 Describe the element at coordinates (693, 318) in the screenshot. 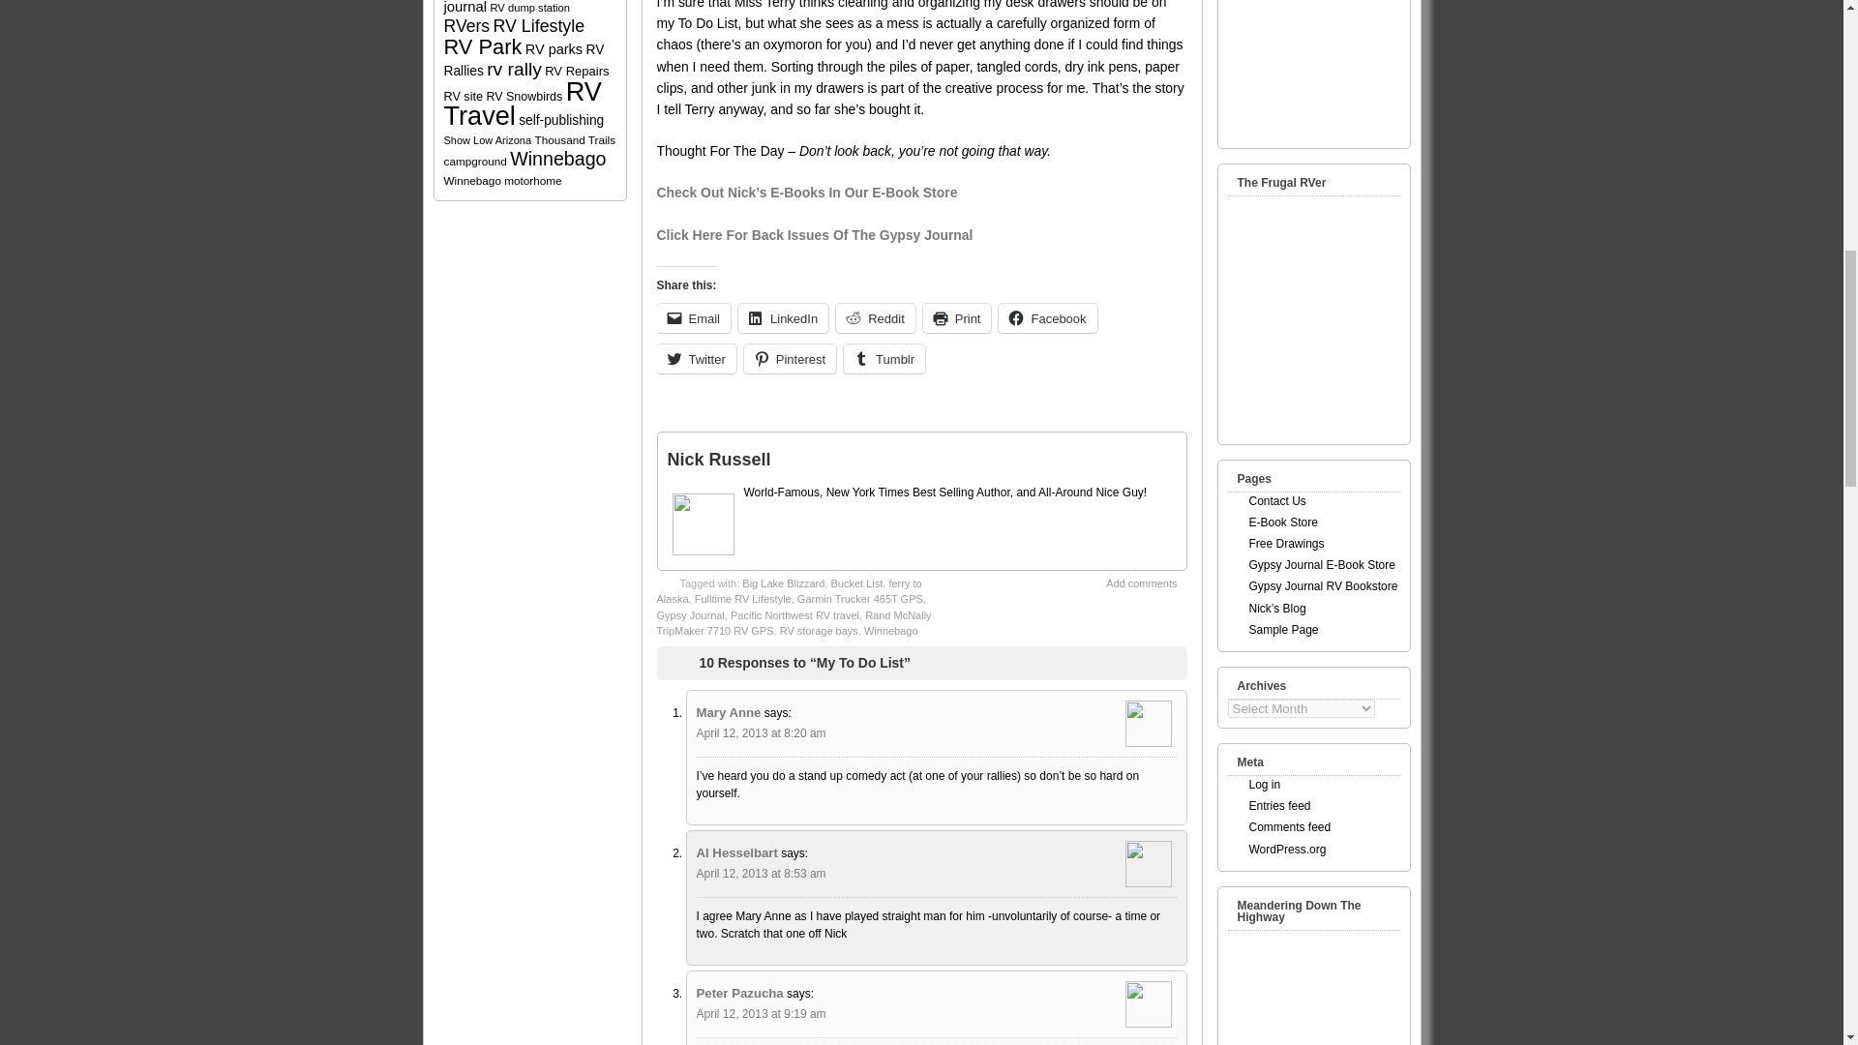

I see `Click to email a link to a friend` at that location.